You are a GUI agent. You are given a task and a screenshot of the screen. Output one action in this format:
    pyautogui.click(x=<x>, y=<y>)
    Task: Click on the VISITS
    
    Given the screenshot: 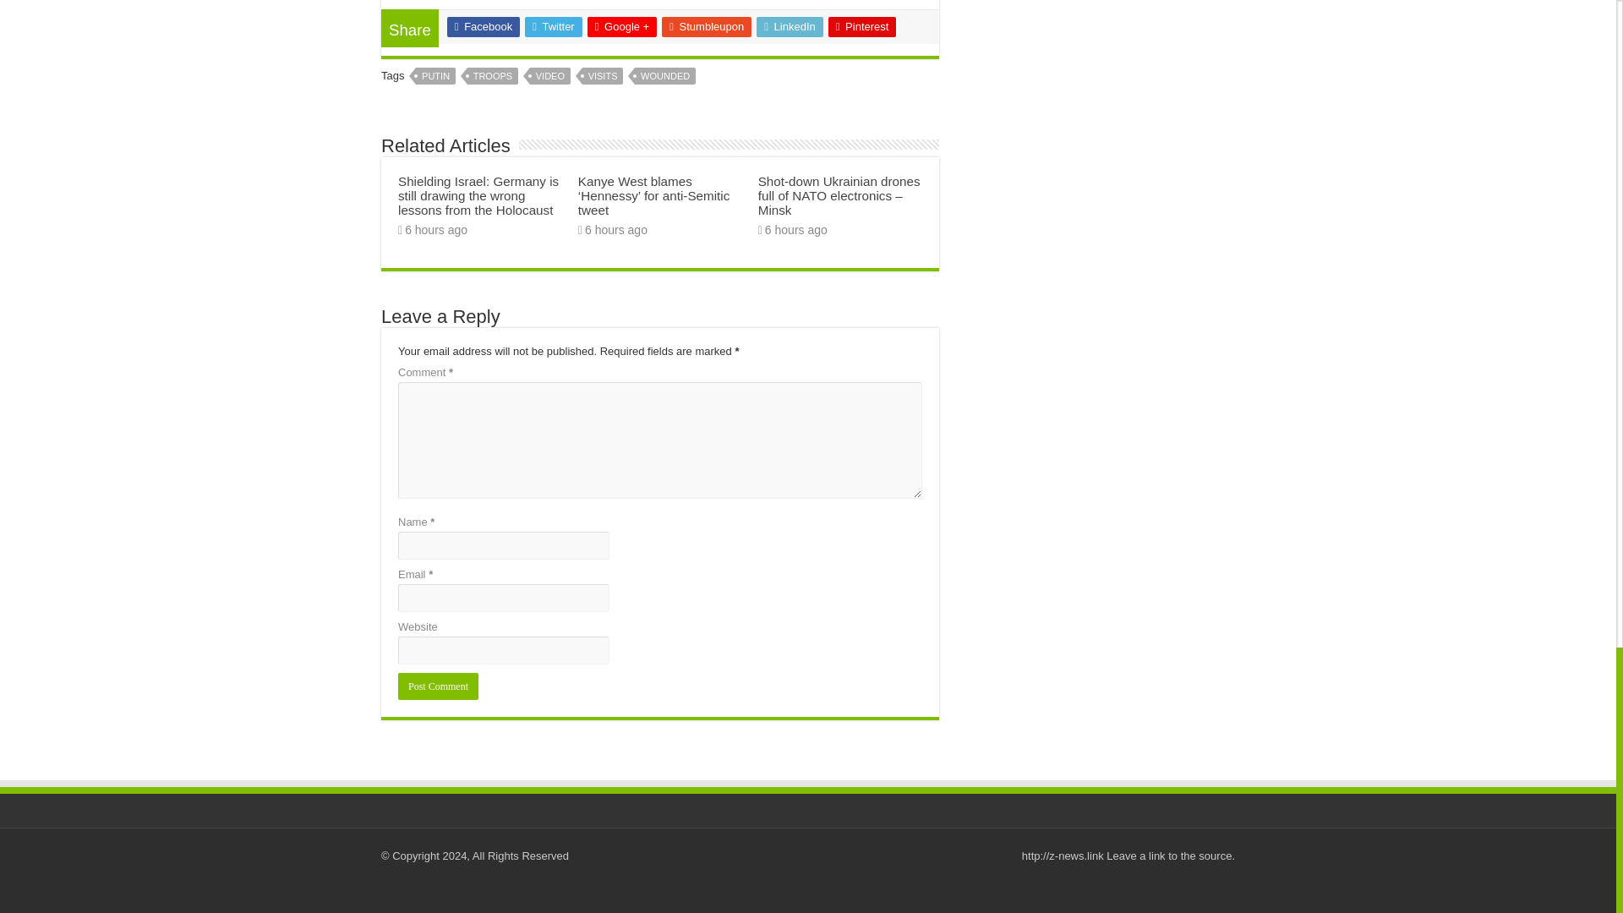 What is the action you would take?
    pyautogui.click(x=603, y=76)
    